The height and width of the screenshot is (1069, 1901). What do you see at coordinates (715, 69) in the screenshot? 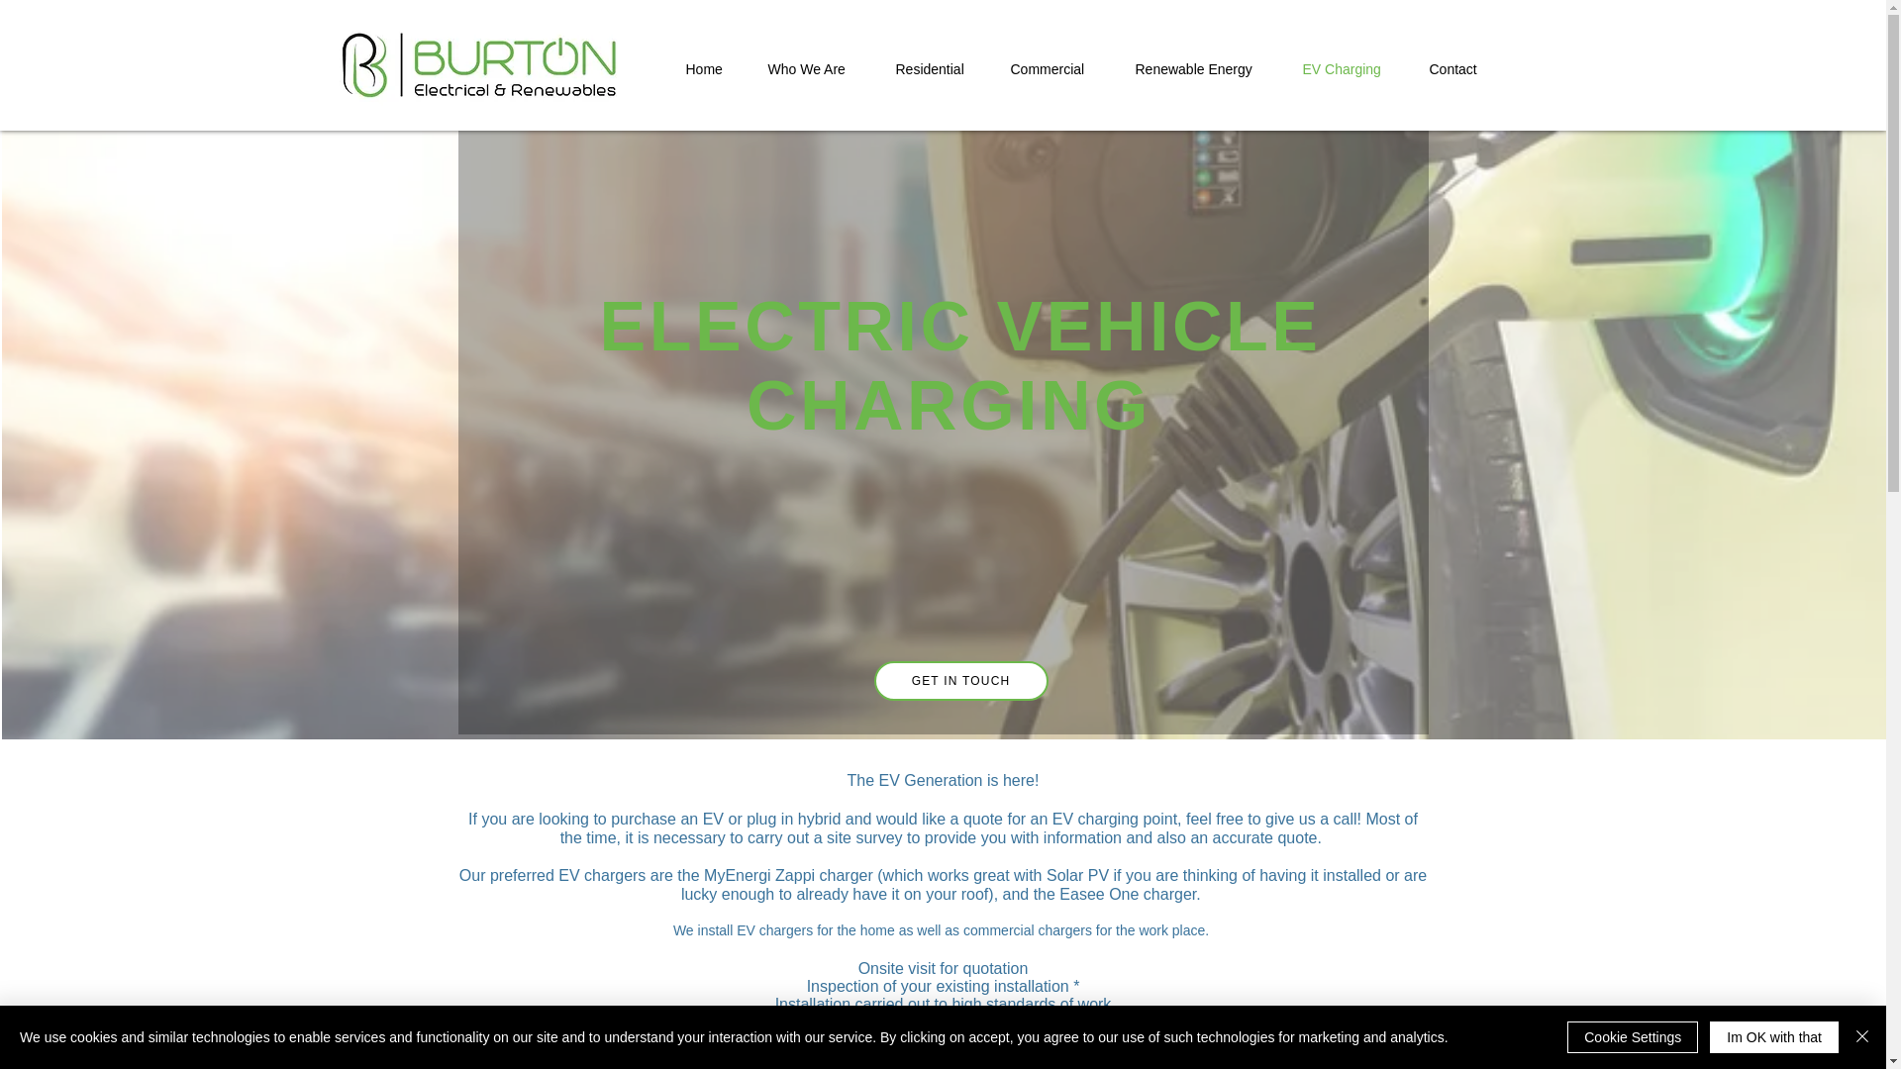
I see `Home` at bounding box center [715, 69].